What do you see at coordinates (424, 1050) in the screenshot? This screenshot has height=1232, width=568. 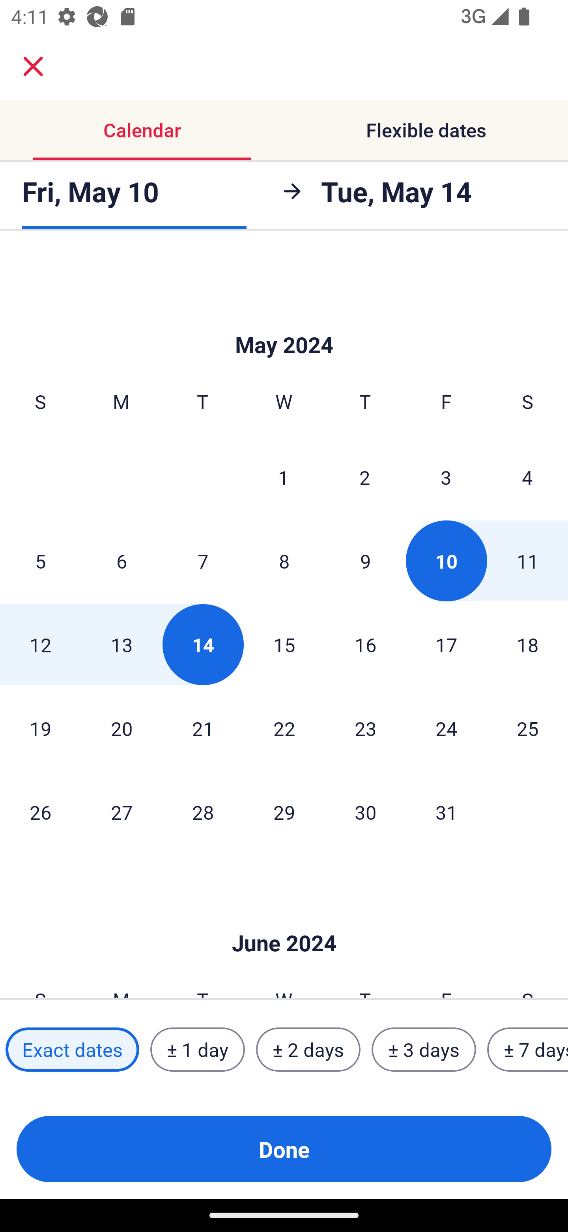 I see `± 3 days` at bounding box center [424, 1050].